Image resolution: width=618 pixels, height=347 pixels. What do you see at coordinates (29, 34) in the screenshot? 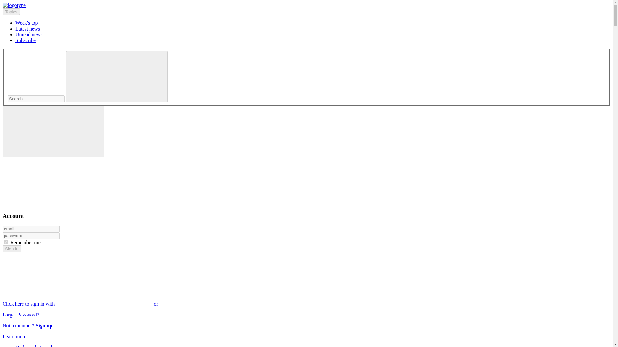
I see `Unread news` at bounding box center [29, 34].